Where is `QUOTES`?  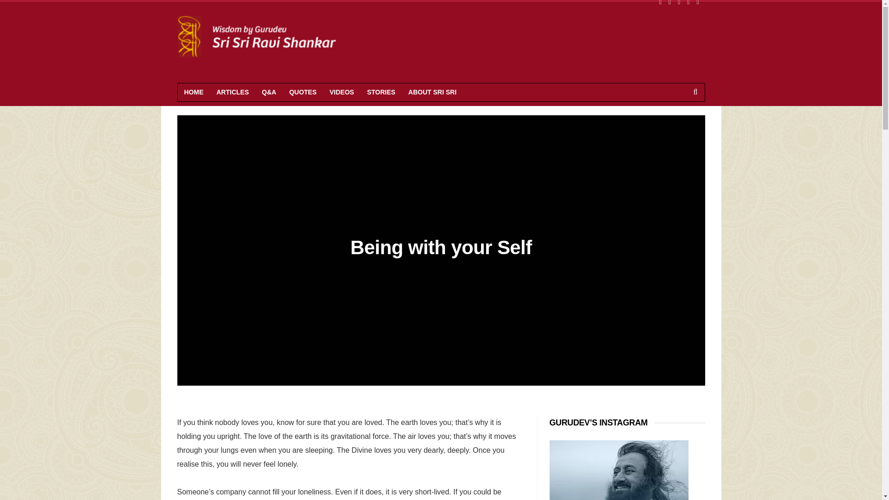 QUOTES is located at coordinates (303, 93).